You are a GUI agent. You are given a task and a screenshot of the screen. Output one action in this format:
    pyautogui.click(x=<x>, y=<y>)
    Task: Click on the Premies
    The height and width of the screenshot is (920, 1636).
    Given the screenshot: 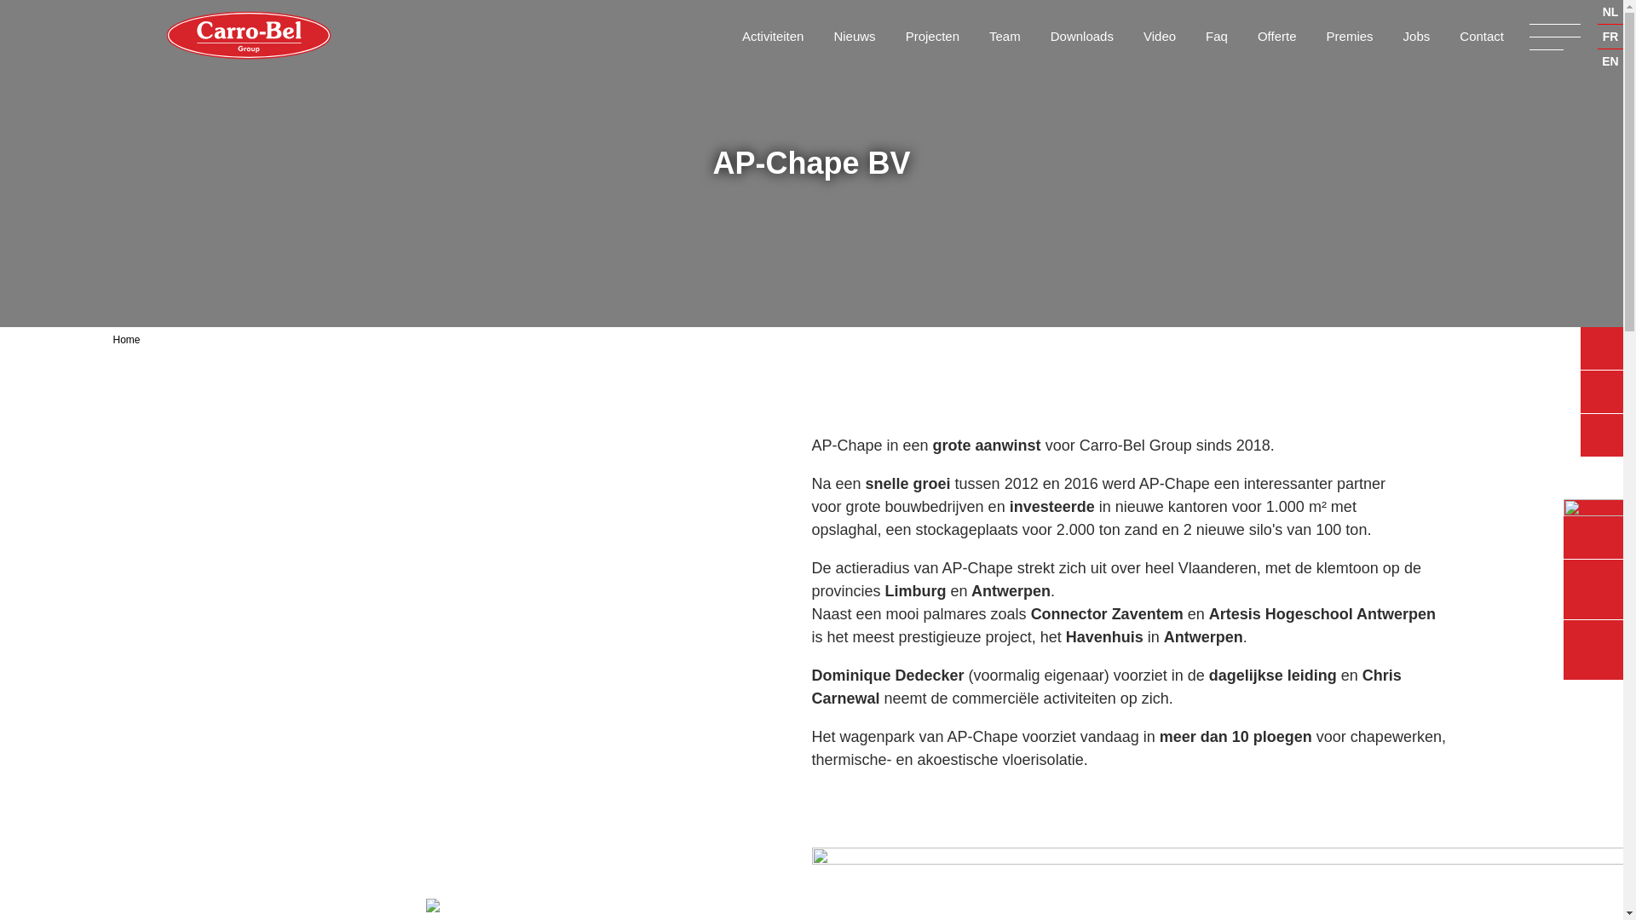 What is the action you would take?
    pyautogui.click(x=1350, y=36)
    